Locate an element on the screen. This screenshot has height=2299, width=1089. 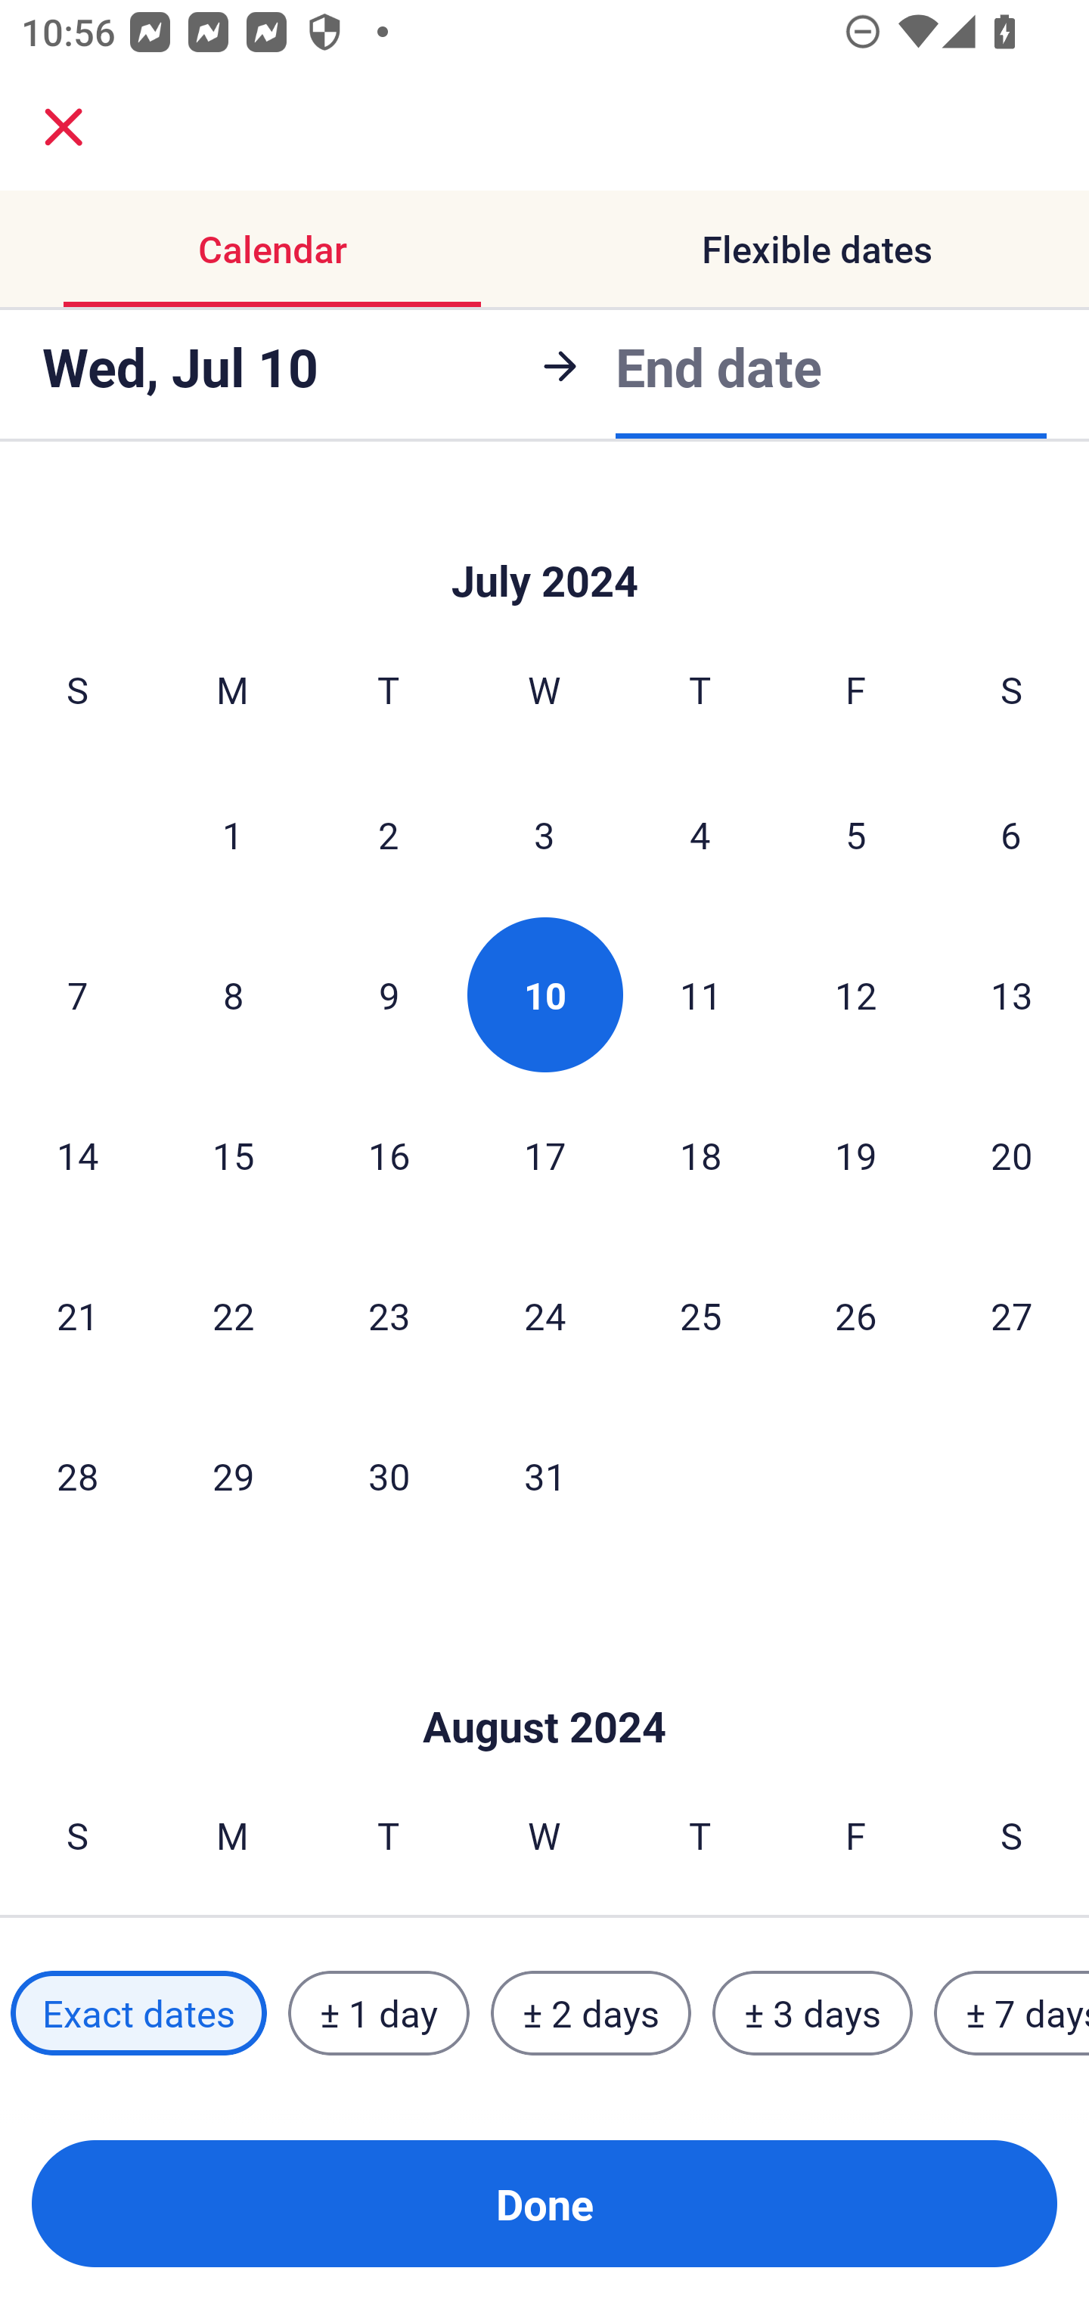
close. is located at coordinates (64, 127).